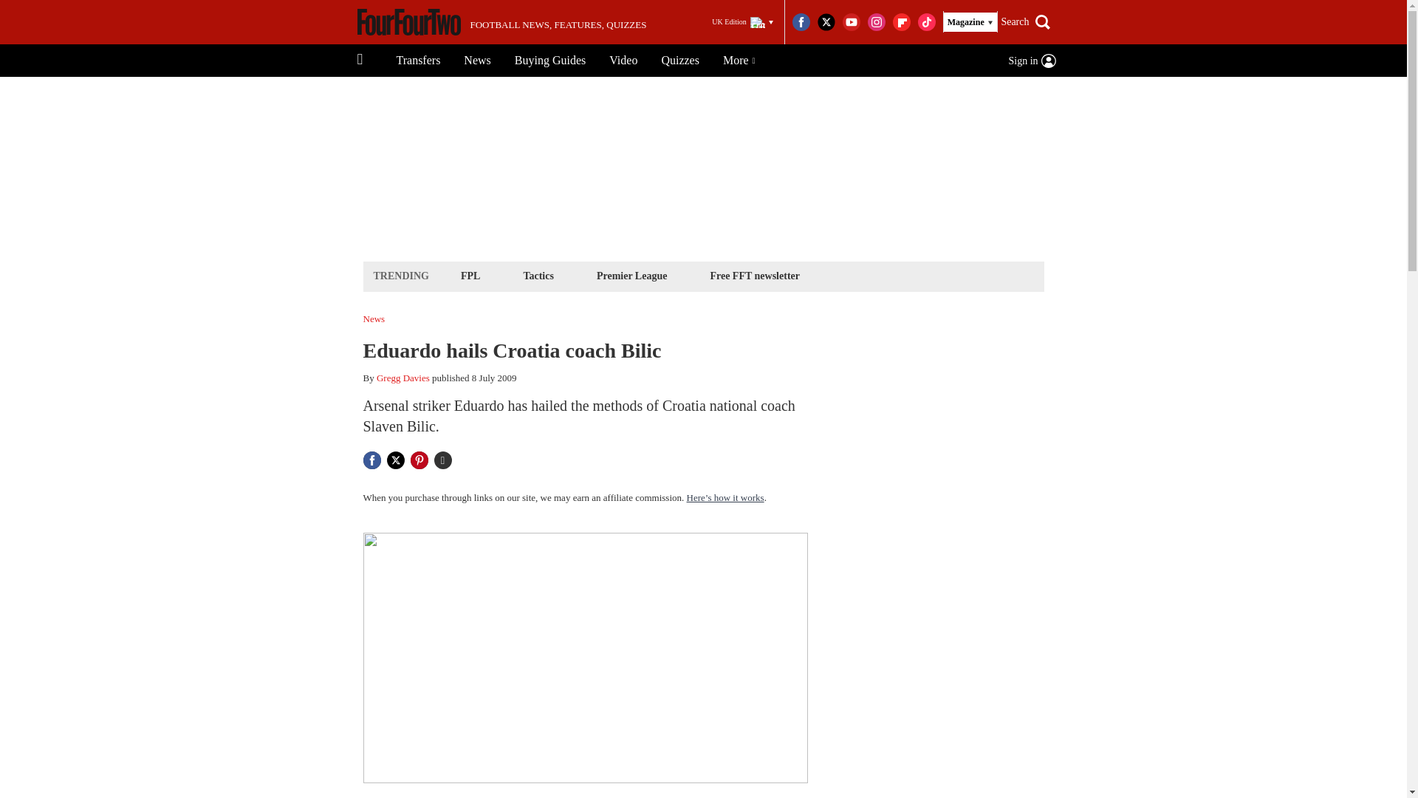 The width and height of the screenshot is (1418, 798). Describe the element at coordinates (755, 275) in the screenshot. I see `Free FFT newsletter` at that location.